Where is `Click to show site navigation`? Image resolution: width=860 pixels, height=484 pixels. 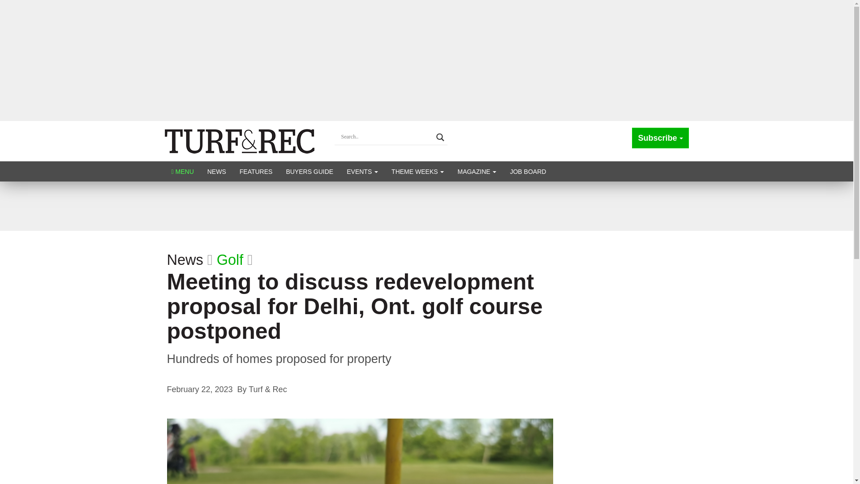
Click to show site navigation is located at coordinates (183, 171).